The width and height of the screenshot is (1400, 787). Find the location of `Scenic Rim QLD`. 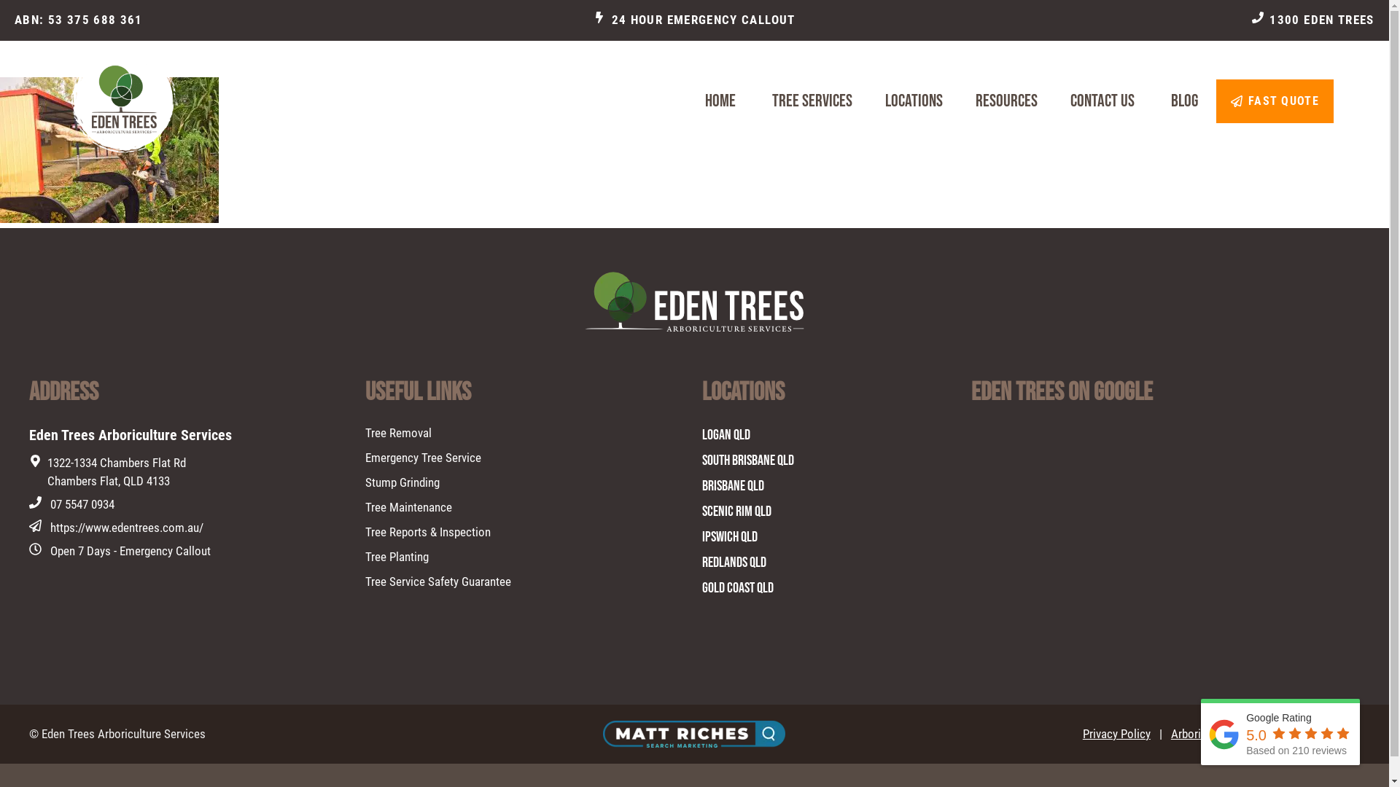

Scenic Rim QLD is located at coordinates (736, 512).